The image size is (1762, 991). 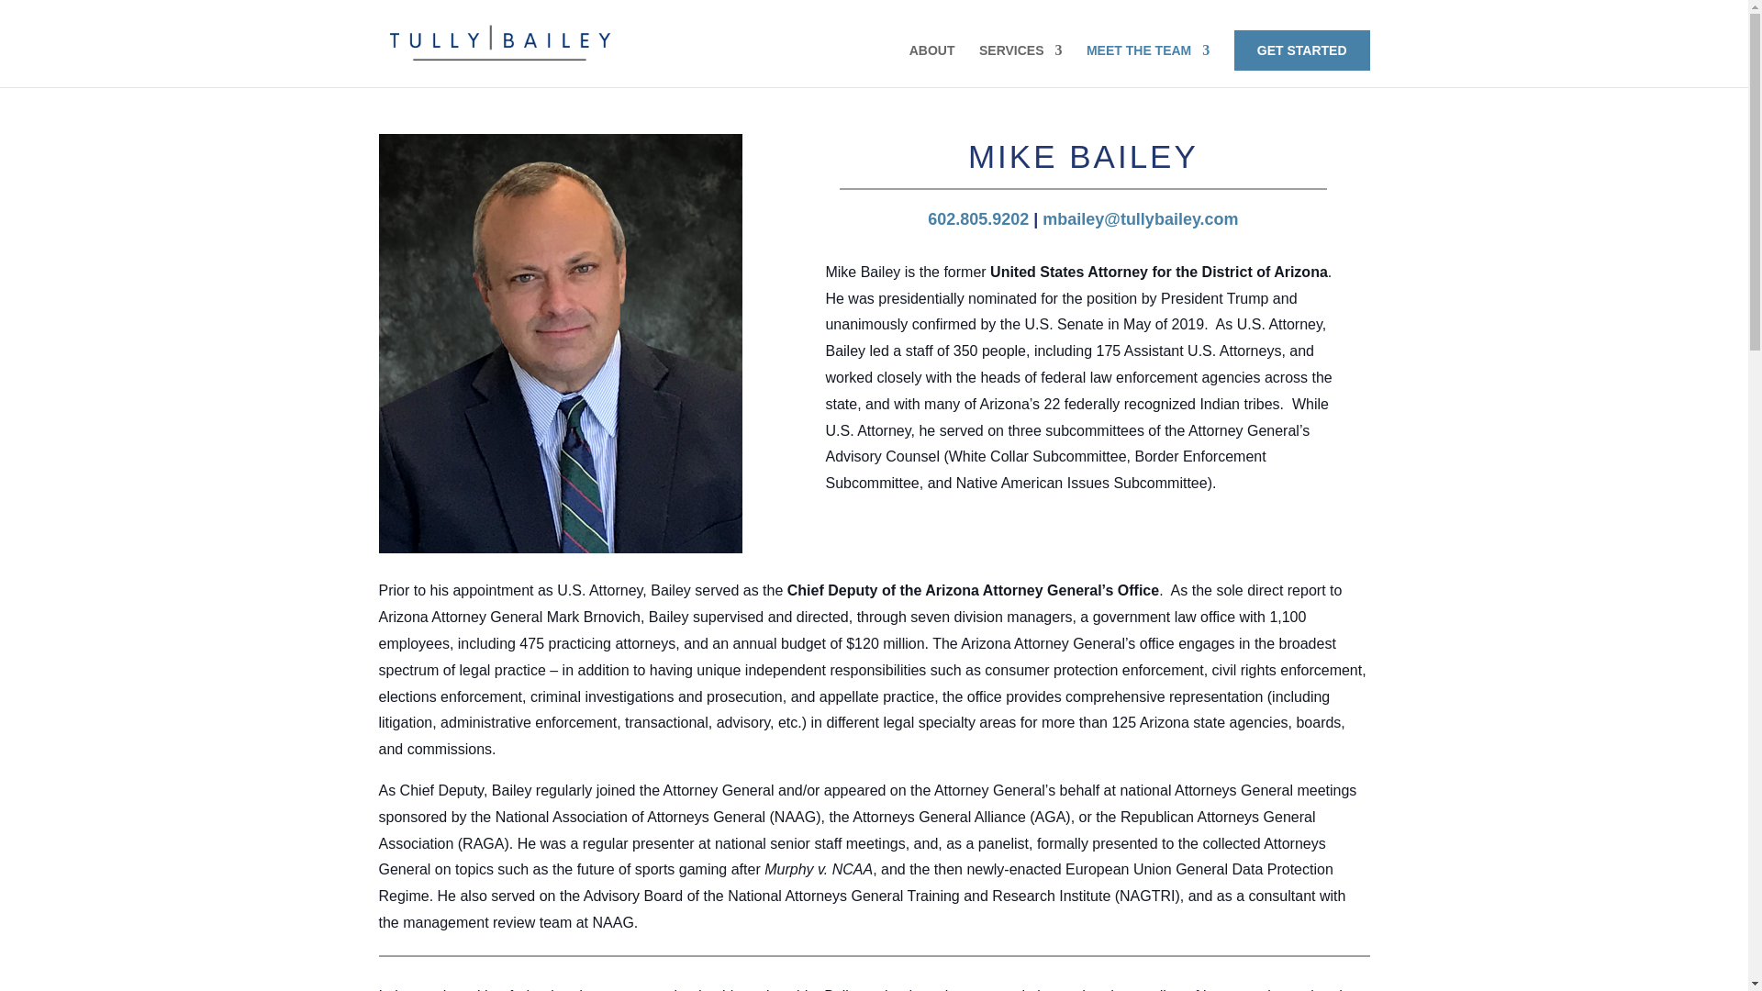 What do you see at coordinates (978, 218) in the screenshot?
I see `602.805.9202` at bounding box center [978, 218].